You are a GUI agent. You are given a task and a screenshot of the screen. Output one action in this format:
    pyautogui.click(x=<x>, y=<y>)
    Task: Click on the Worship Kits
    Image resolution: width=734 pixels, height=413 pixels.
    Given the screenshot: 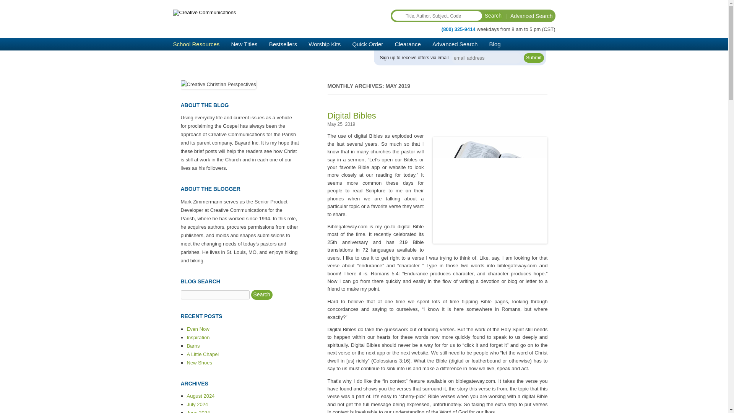 What is the action you would take?
    pyautogui.click(x=324, y=44)
    